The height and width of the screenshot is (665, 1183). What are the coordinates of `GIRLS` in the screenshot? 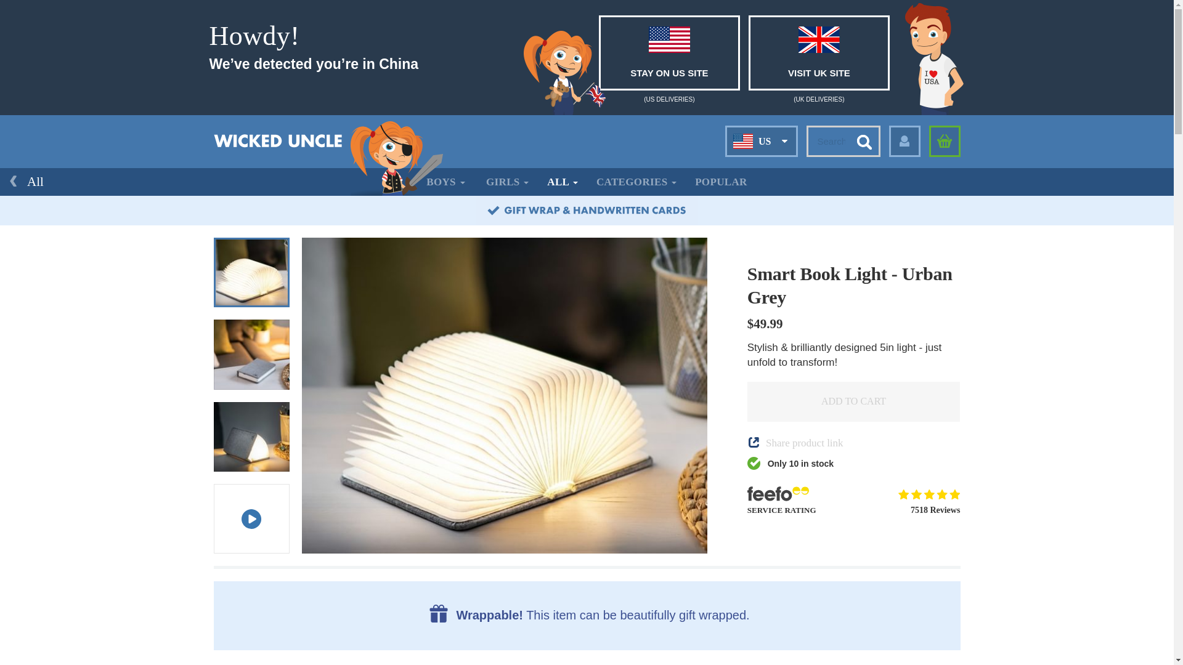 It's located at (507, 182).